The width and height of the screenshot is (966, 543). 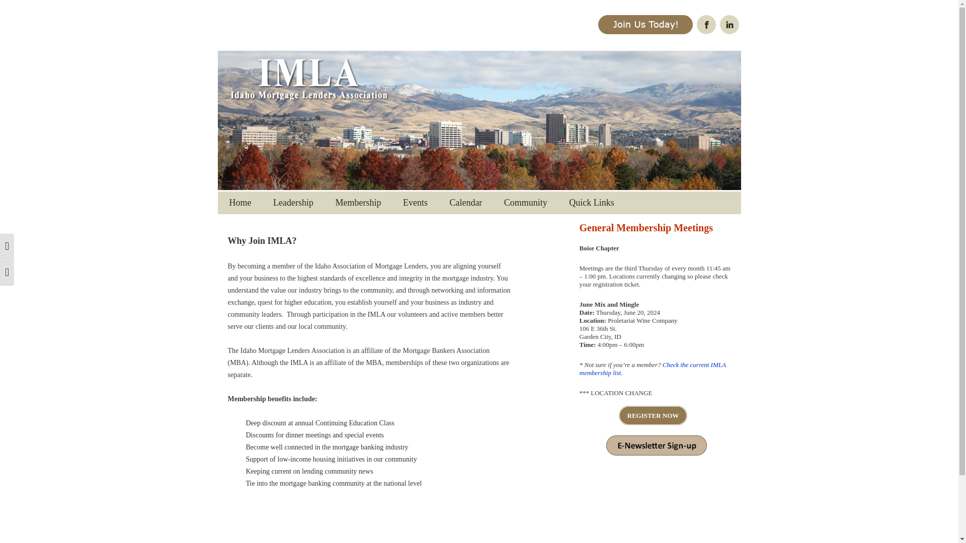 I want to click on Events, so click(x=415, y=203).